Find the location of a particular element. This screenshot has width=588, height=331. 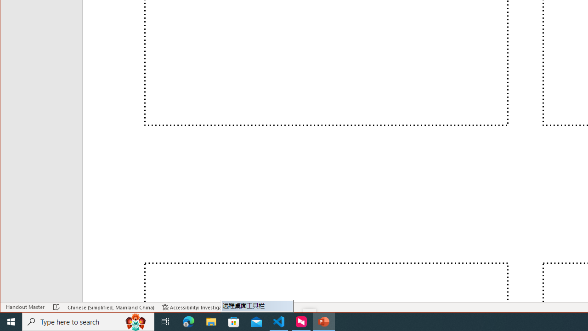

Visual Studio Code - 1 running window is located at coordinates (279, 322).